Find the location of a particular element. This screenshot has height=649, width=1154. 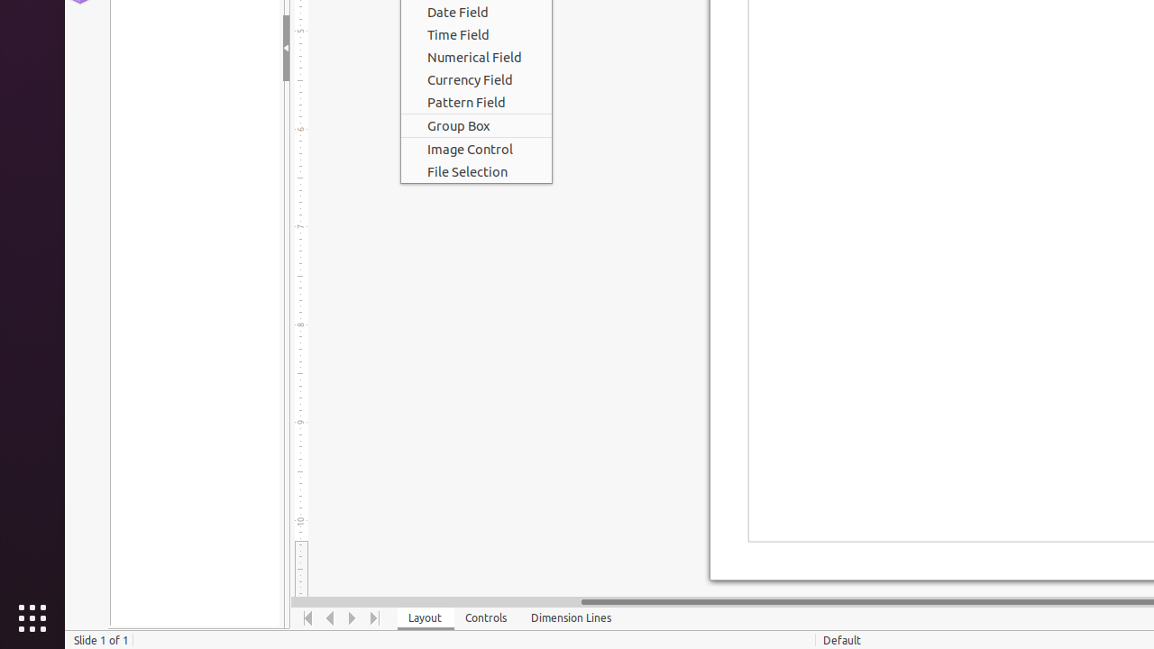

Currency Field is located at coordinates (476, 79).